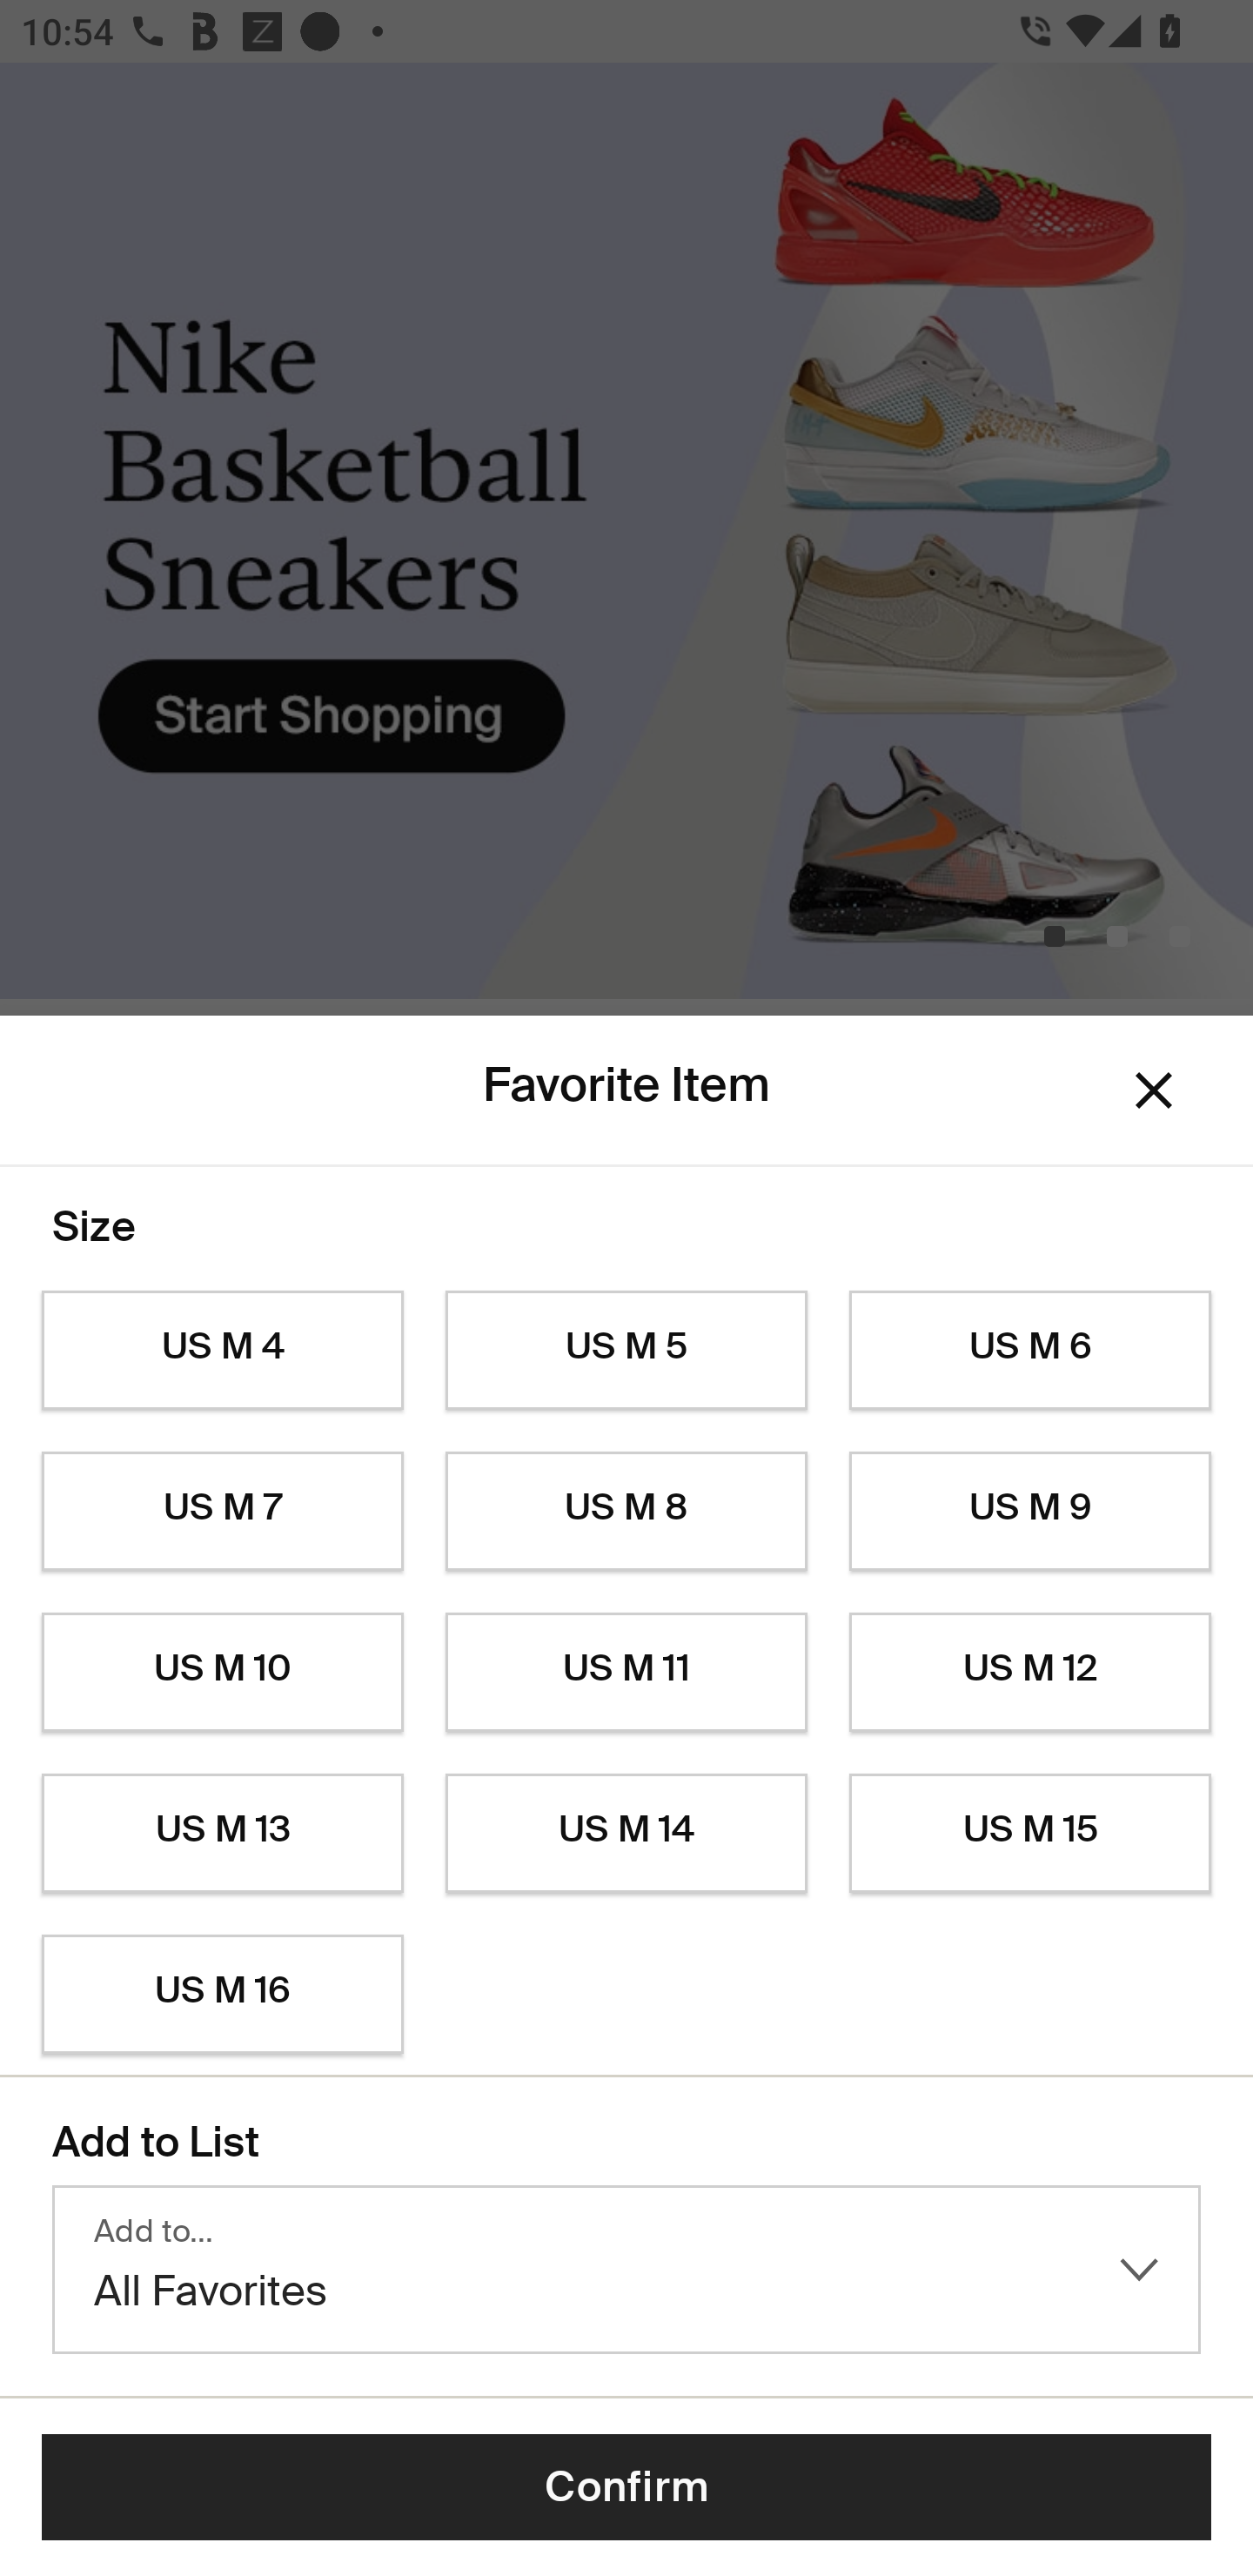 The height and width of the screenshot is (2576, 1253). I want to click on US M 9, so click(1030, 1511).